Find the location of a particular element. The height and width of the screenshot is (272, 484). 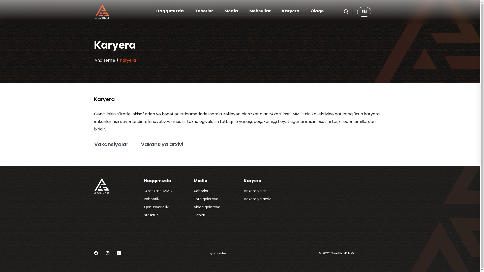

Vakansiya arxivi is located at coordinates (164, 144).